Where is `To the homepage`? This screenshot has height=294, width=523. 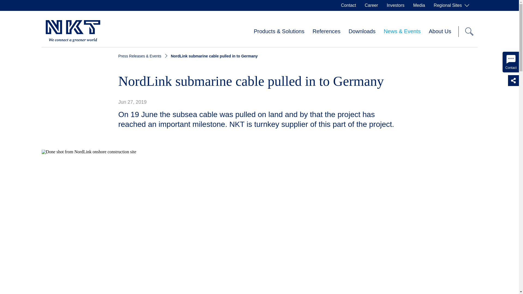 To the homepage is located at coordinates (73, 31).